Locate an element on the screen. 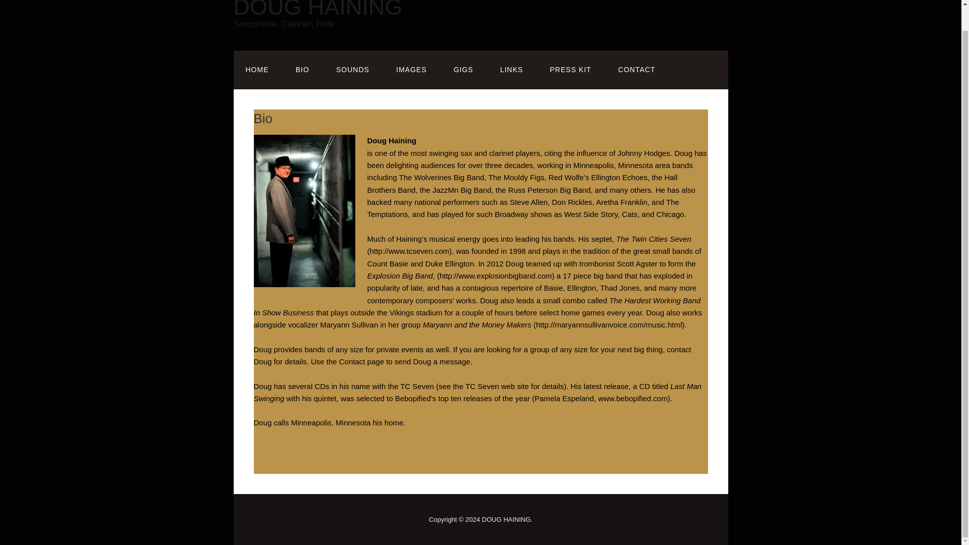 This screenshot has height=545, width=969. BIO is located at coordinates (303, 70).